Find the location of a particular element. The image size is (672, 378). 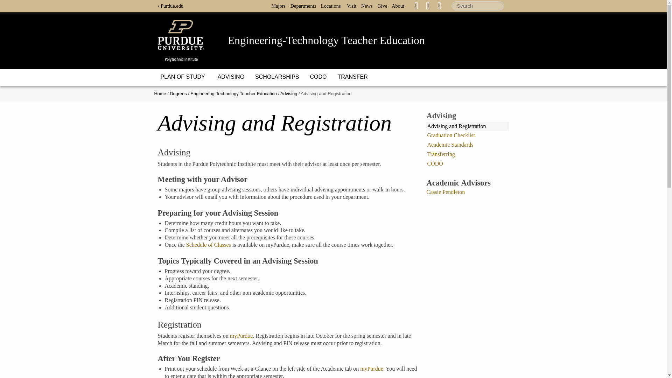

Link to facebook is located at coordinates (416, 5).